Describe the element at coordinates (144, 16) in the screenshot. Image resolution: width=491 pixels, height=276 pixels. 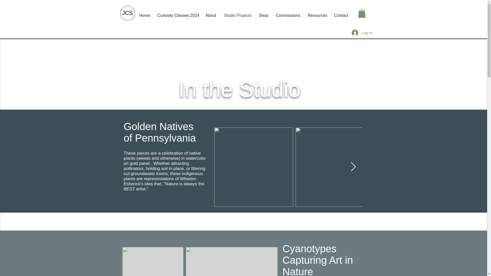
I see `Home` at that location.